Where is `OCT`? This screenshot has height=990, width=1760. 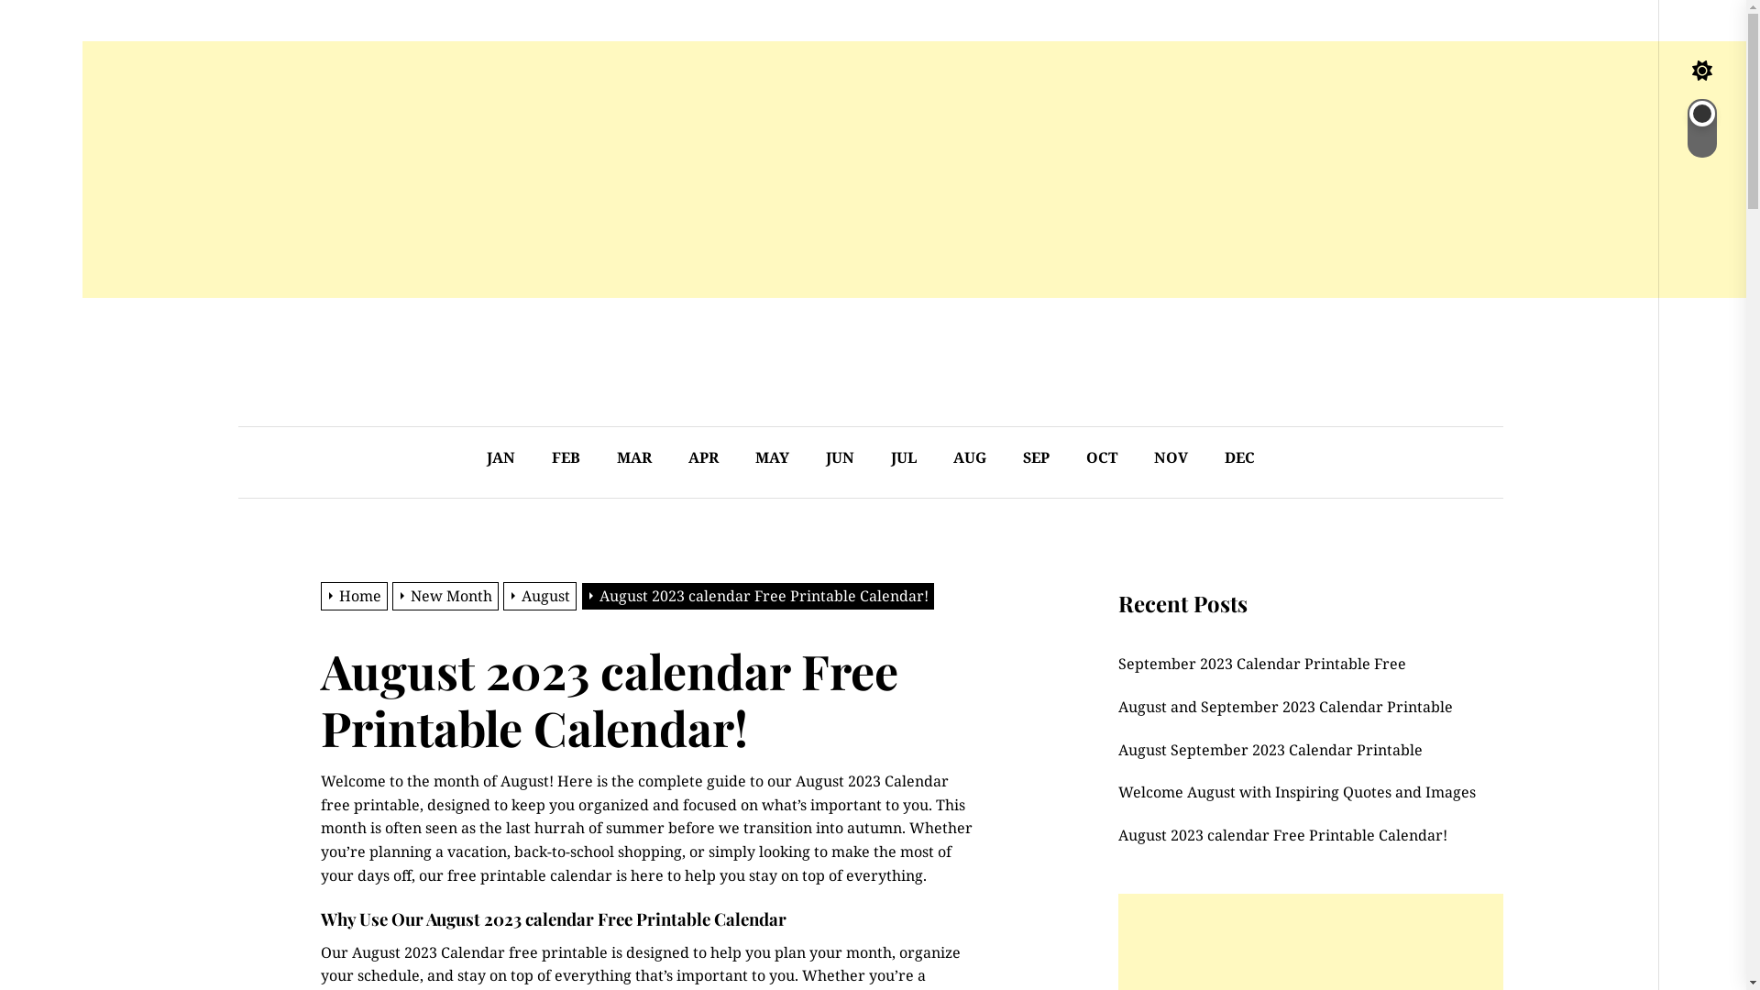 OCT is located at coordinates (1102, 458).